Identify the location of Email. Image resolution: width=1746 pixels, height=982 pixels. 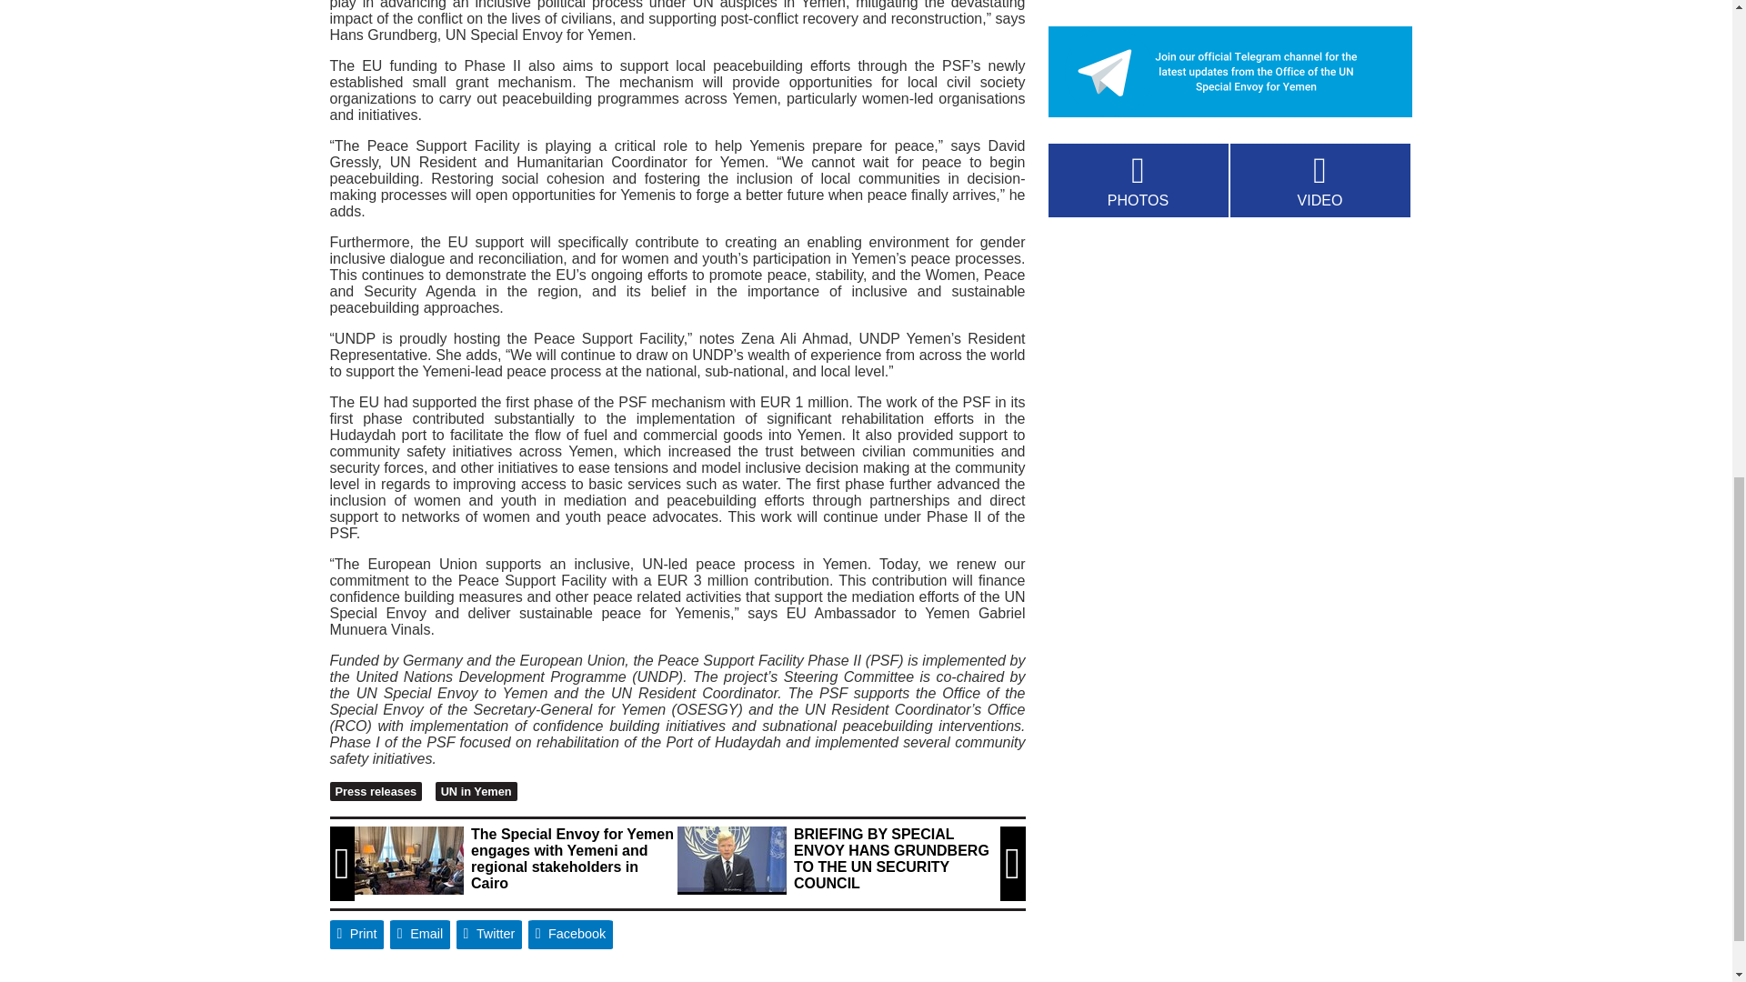
(420, 935).